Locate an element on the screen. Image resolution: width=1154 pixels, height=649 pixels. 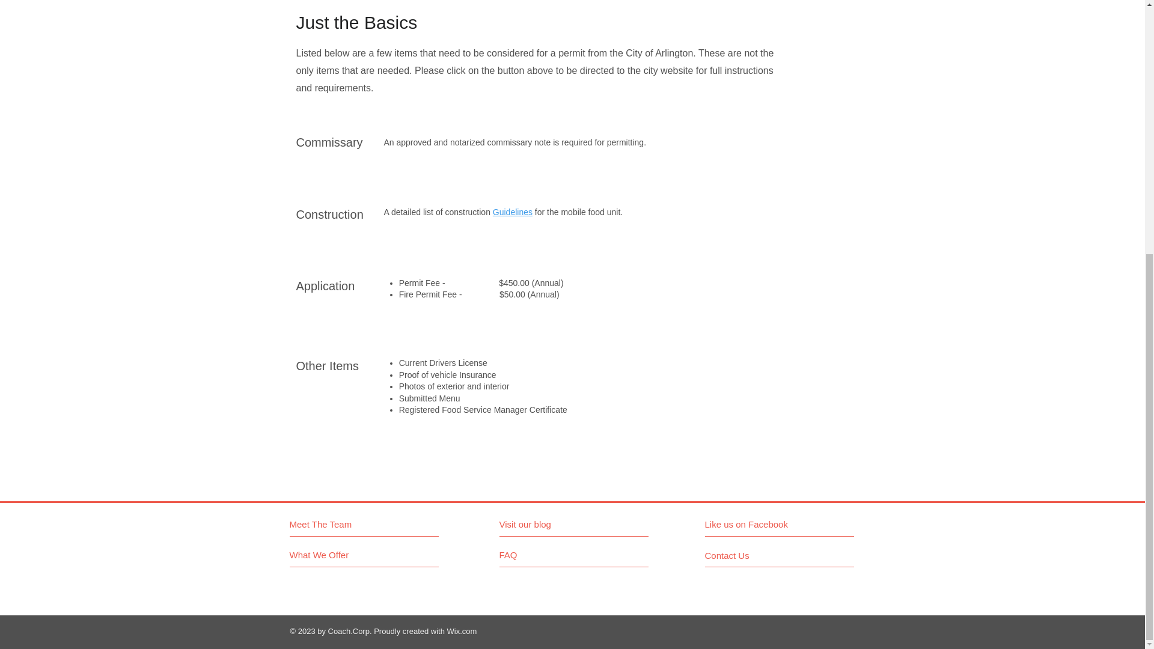
Visit our blog is located at coordinates (551, 524).